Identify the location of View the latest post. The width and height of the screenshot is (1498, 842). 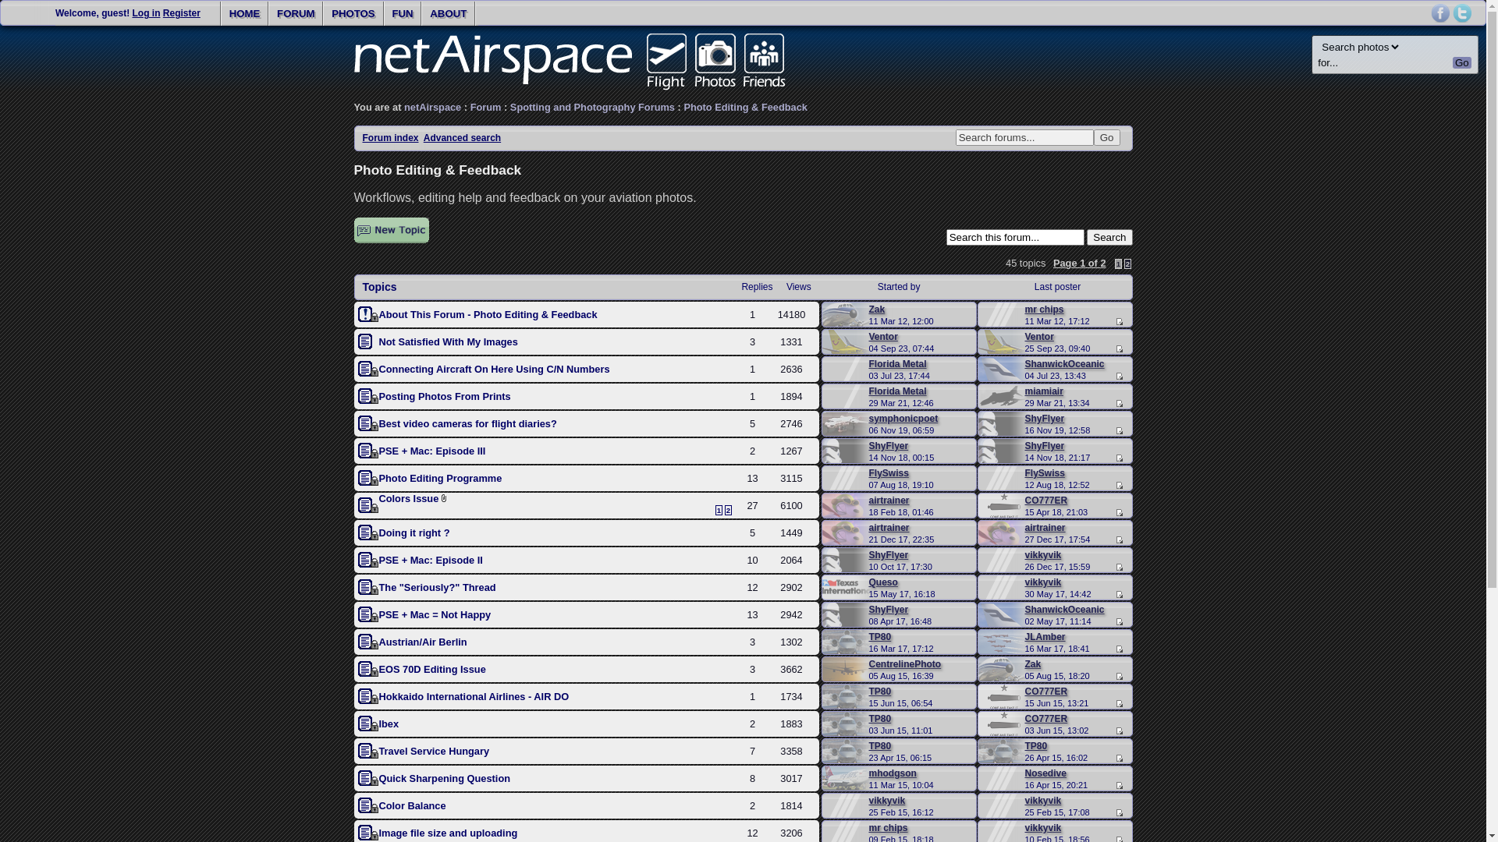
(1119, 540).